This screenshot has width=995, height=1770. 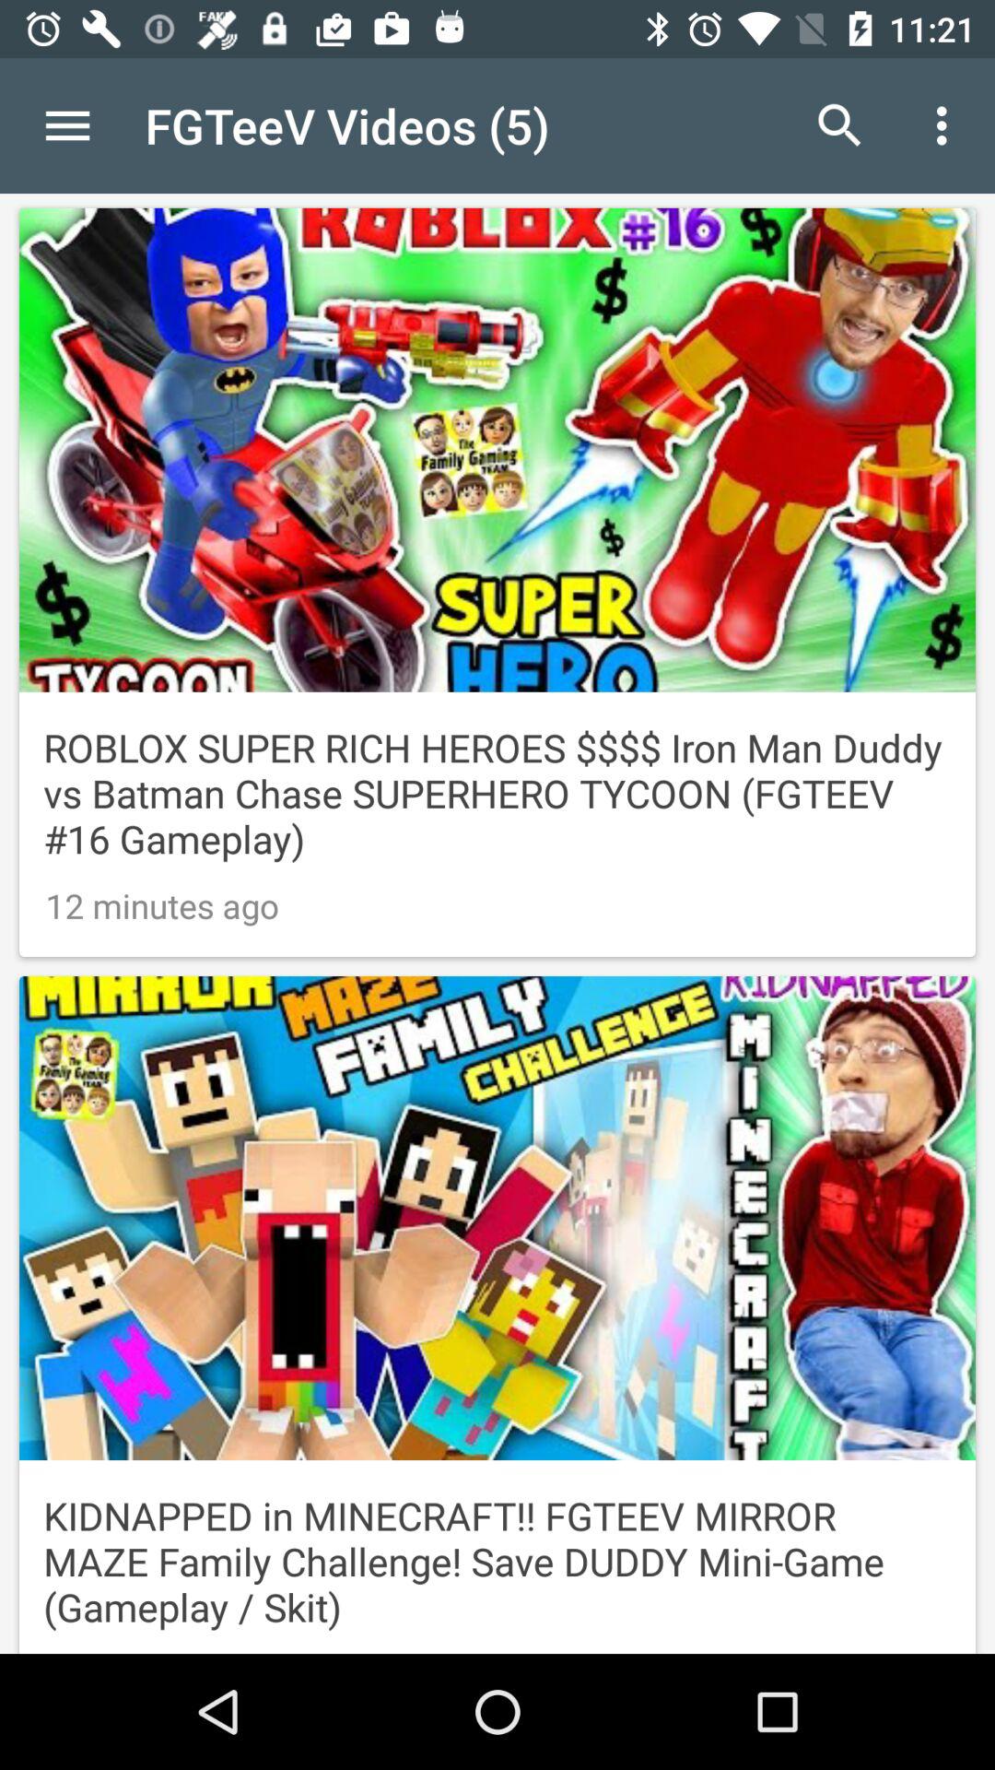 I want to click on click icon next to the fgteev videos (5) app, so click(x=67, y=125).